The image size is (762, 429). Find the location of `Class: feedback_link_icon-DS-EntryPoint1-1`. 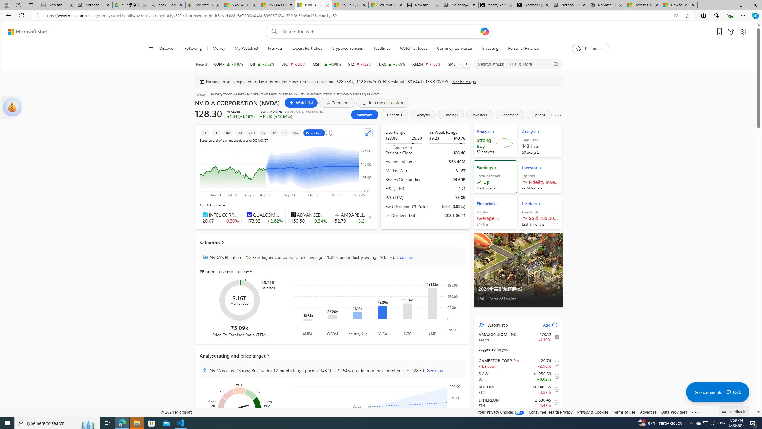

Class: feedback_link_icon-DS-EntryPoint1-1 is located at coordinates (725, 412).